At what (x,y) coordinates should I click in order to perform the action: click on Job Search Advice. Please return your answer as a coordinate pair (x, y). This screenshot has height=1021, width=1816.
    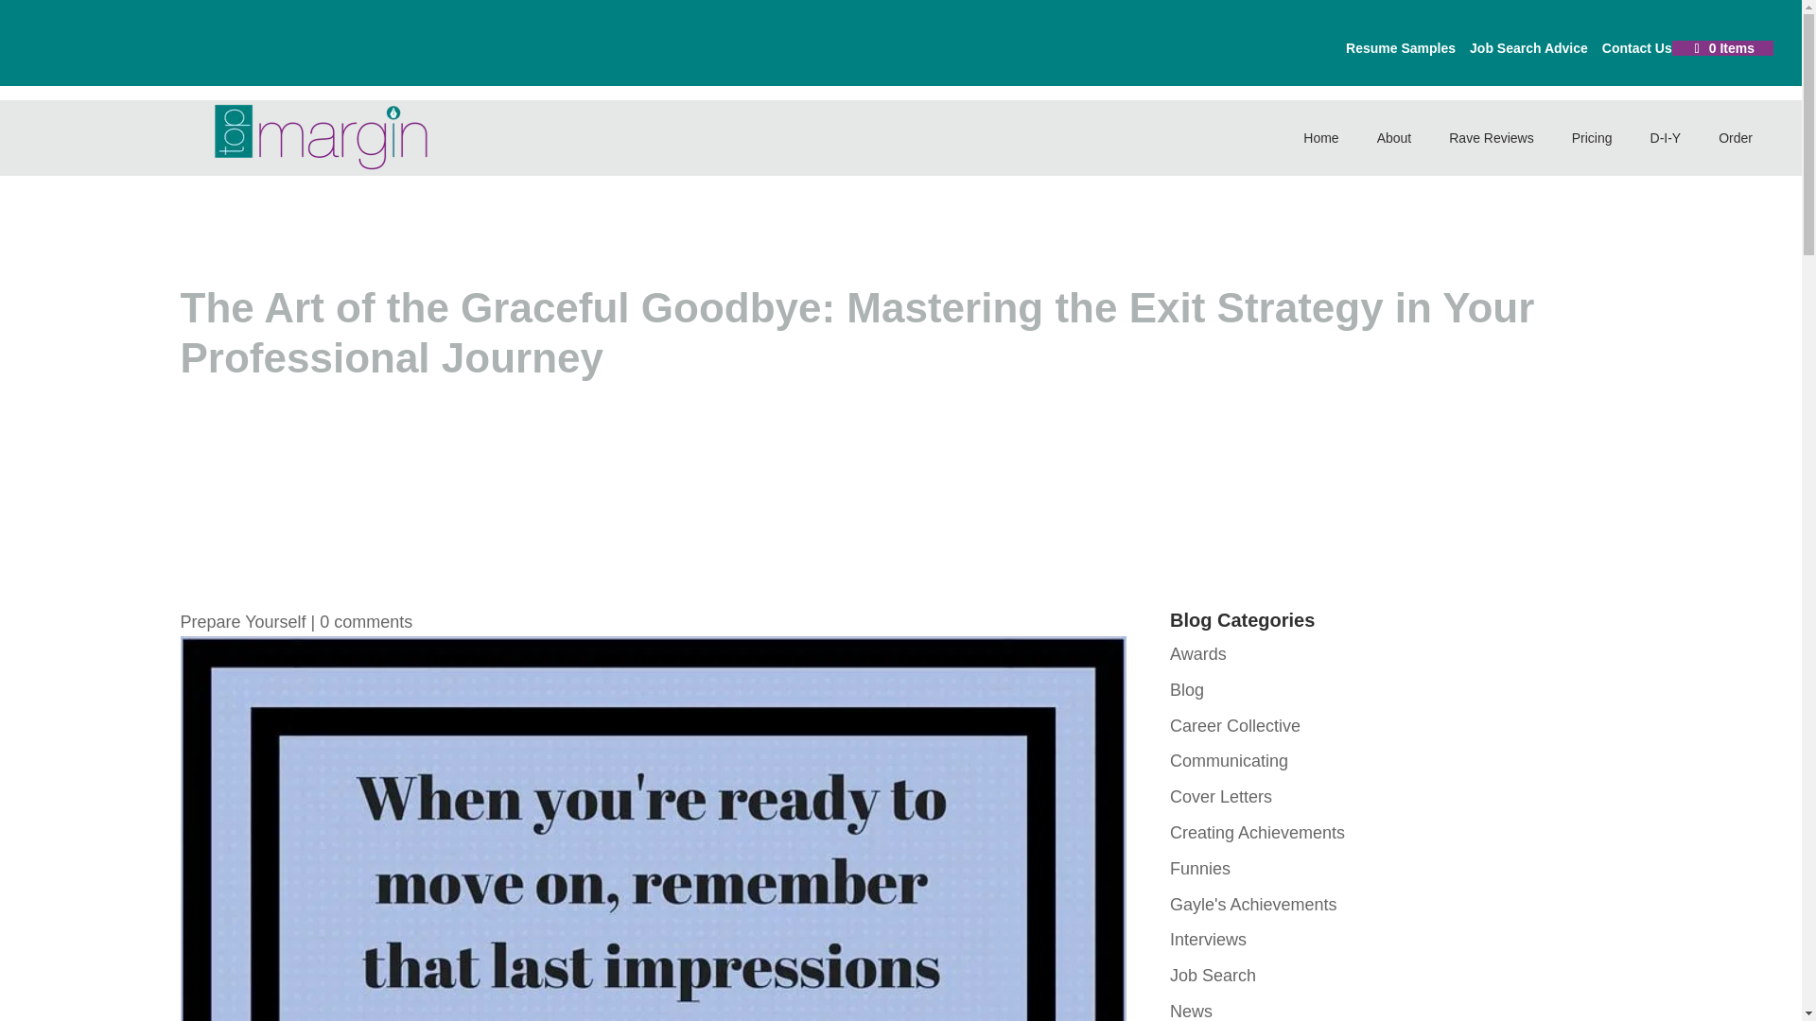
    Looking at the image, I should click on (1528, 53).